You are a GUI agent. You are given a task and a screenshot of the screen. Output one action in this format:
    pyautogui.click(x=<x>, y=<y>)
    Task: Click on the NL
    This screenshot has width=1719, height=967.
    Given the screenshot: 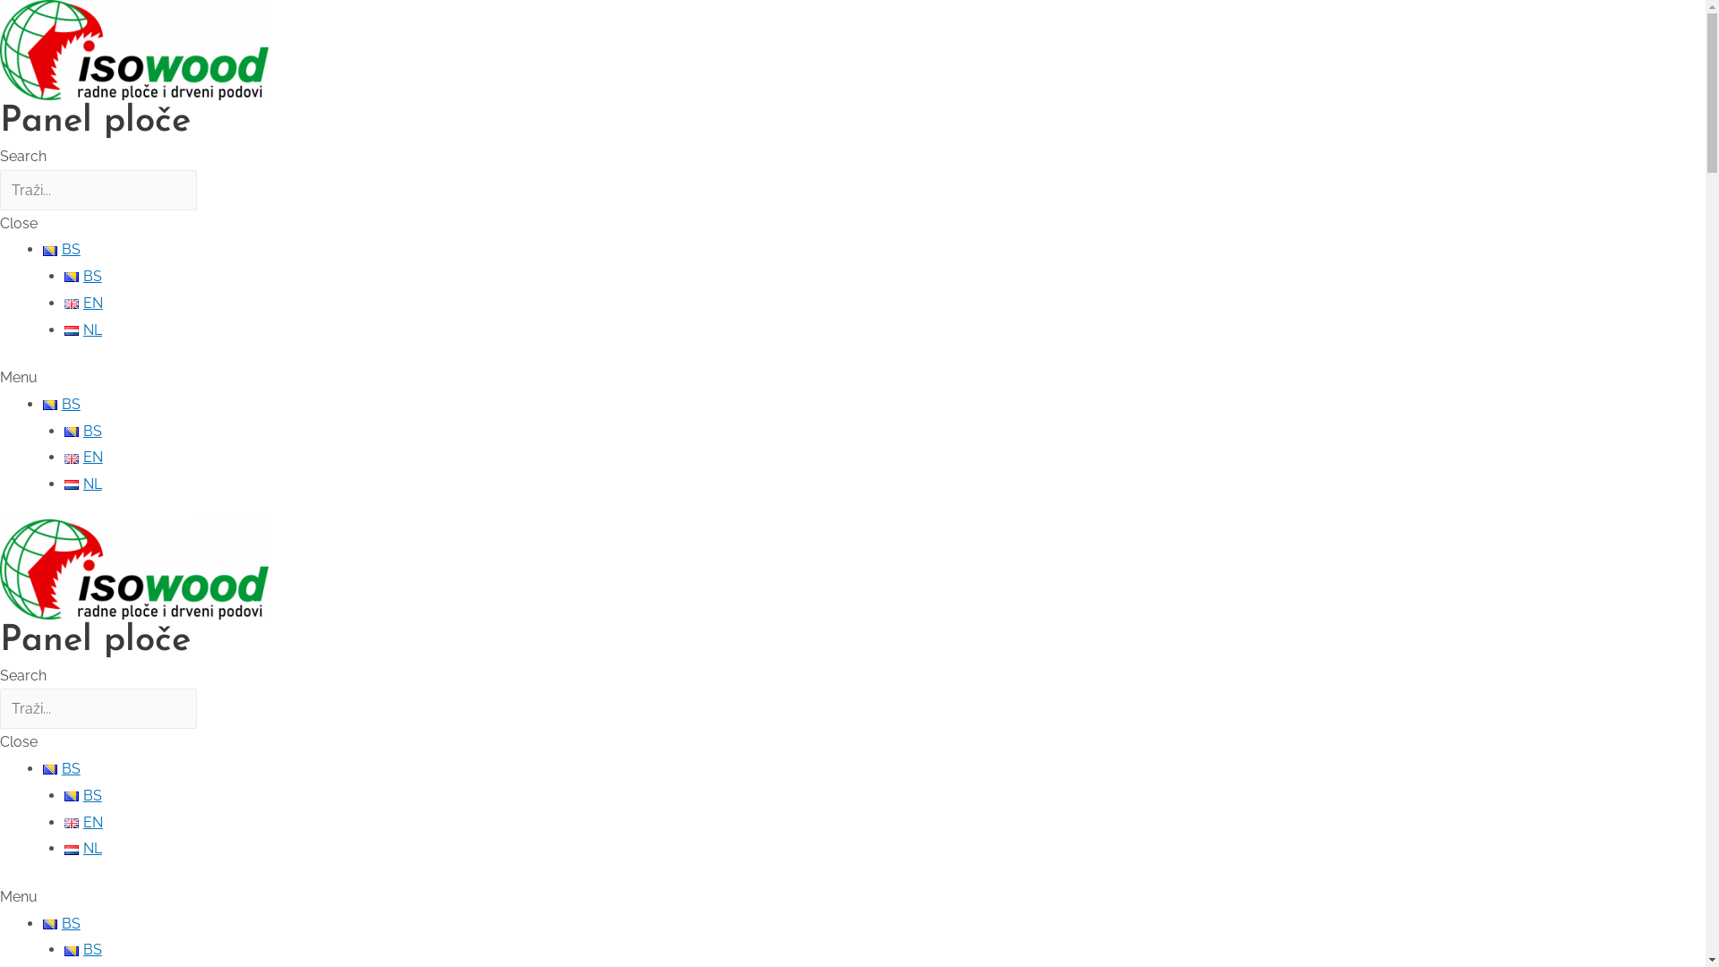 What is the action you would take?
    pyautogui.click(x=83, y=483)
    